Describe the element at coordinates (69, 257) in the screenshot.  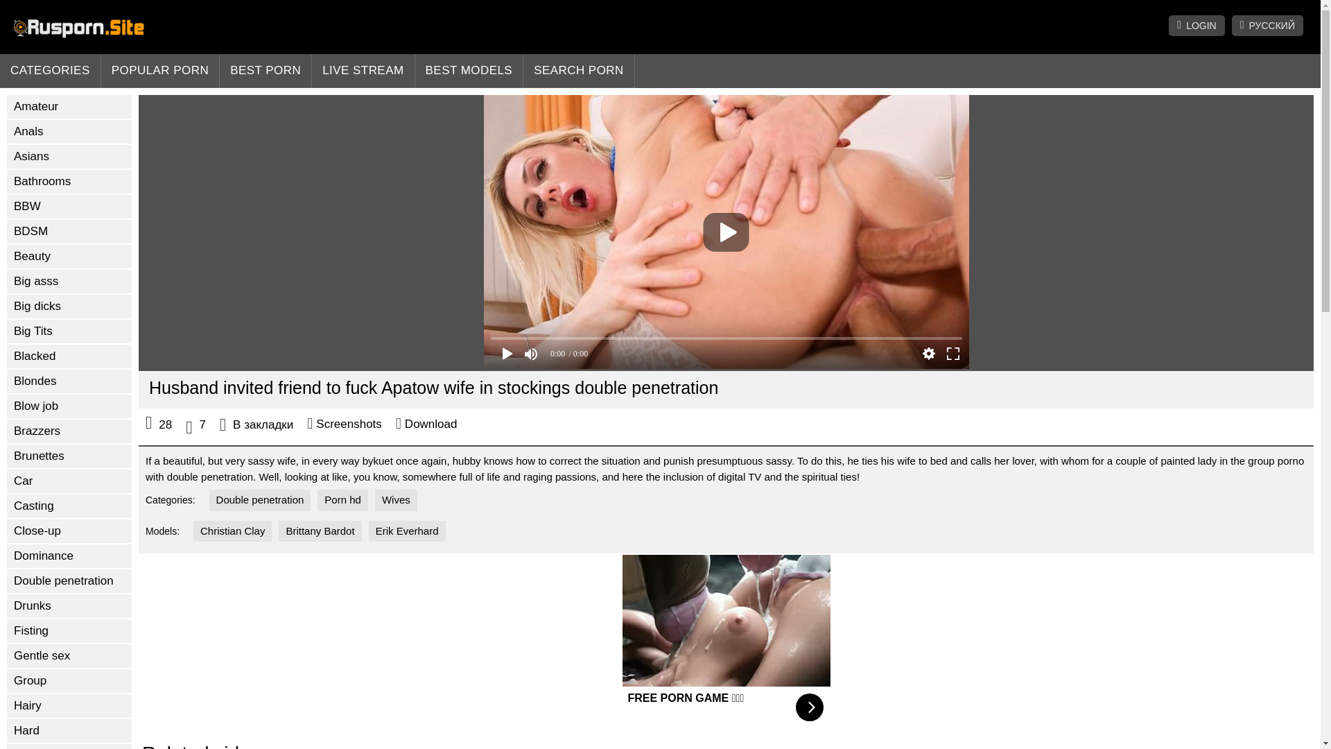
I see `Beauty` at that location.